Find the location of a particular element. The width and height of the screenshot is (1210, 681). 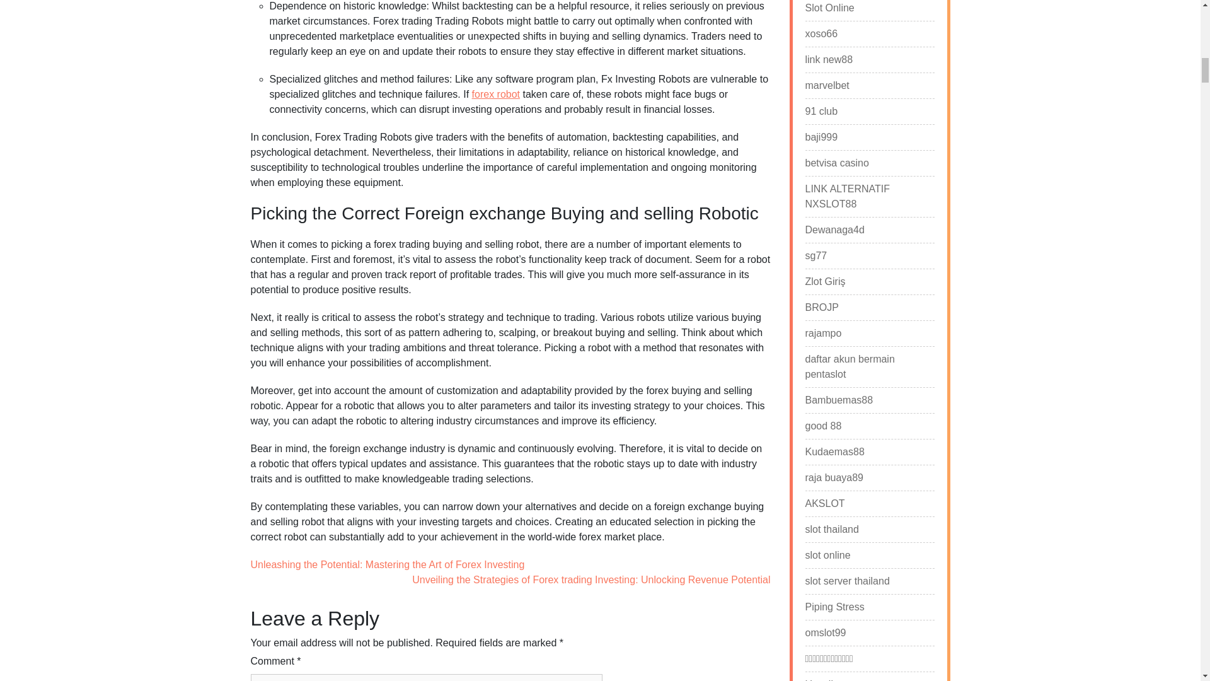

91 club is located at coordinates (822, 112).